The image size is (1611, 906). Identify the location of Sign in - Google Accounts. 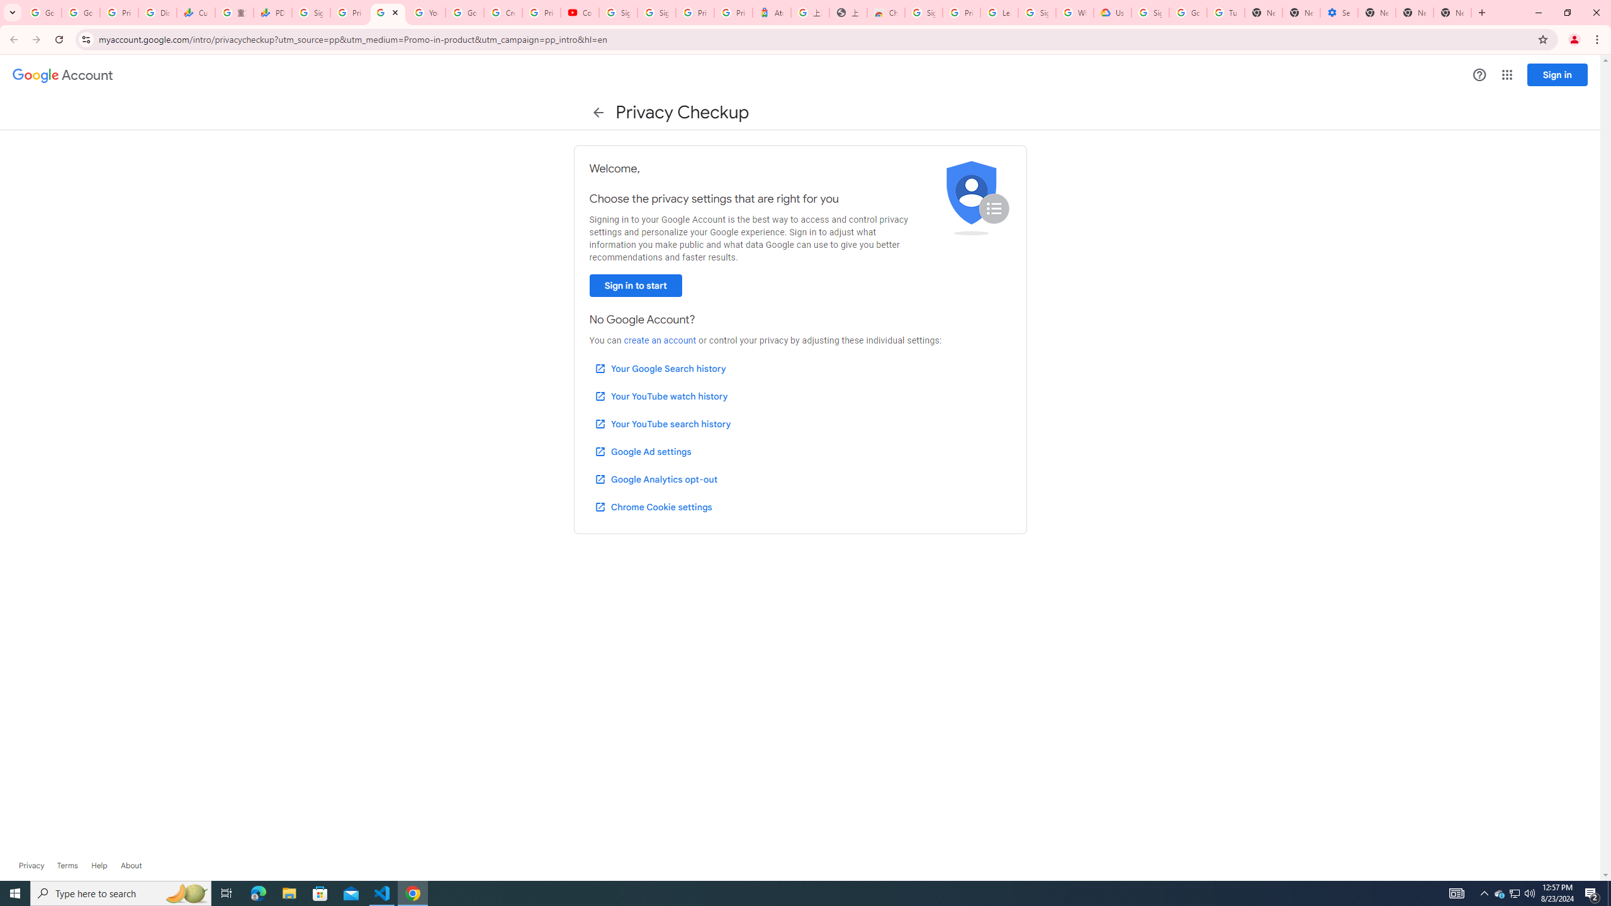
(924, 13).